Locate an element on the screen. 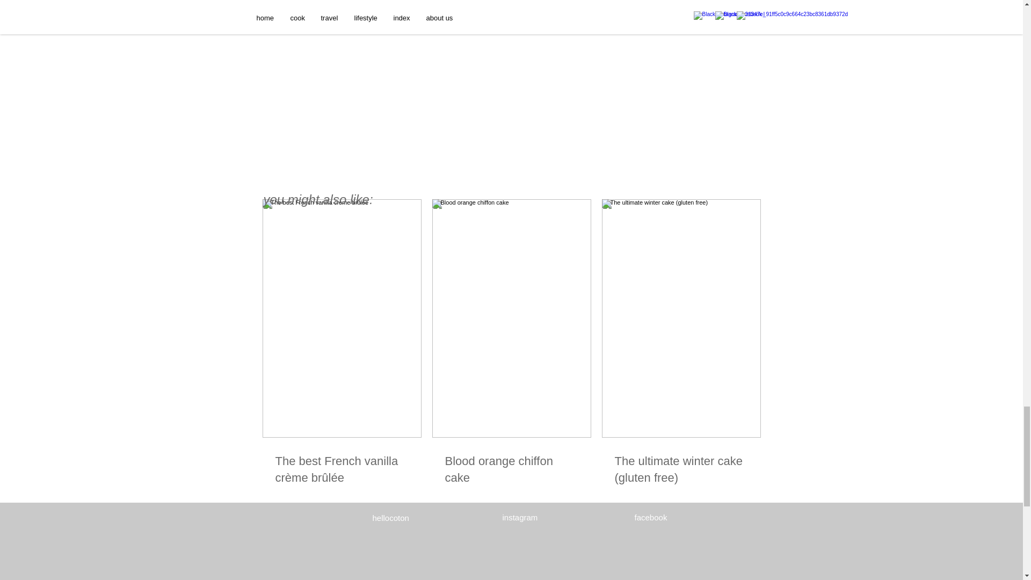 Image resolution: width=1031 pixels, height=580 pixels. Blood orange chiffon cake is located at coordinates (511, 469).